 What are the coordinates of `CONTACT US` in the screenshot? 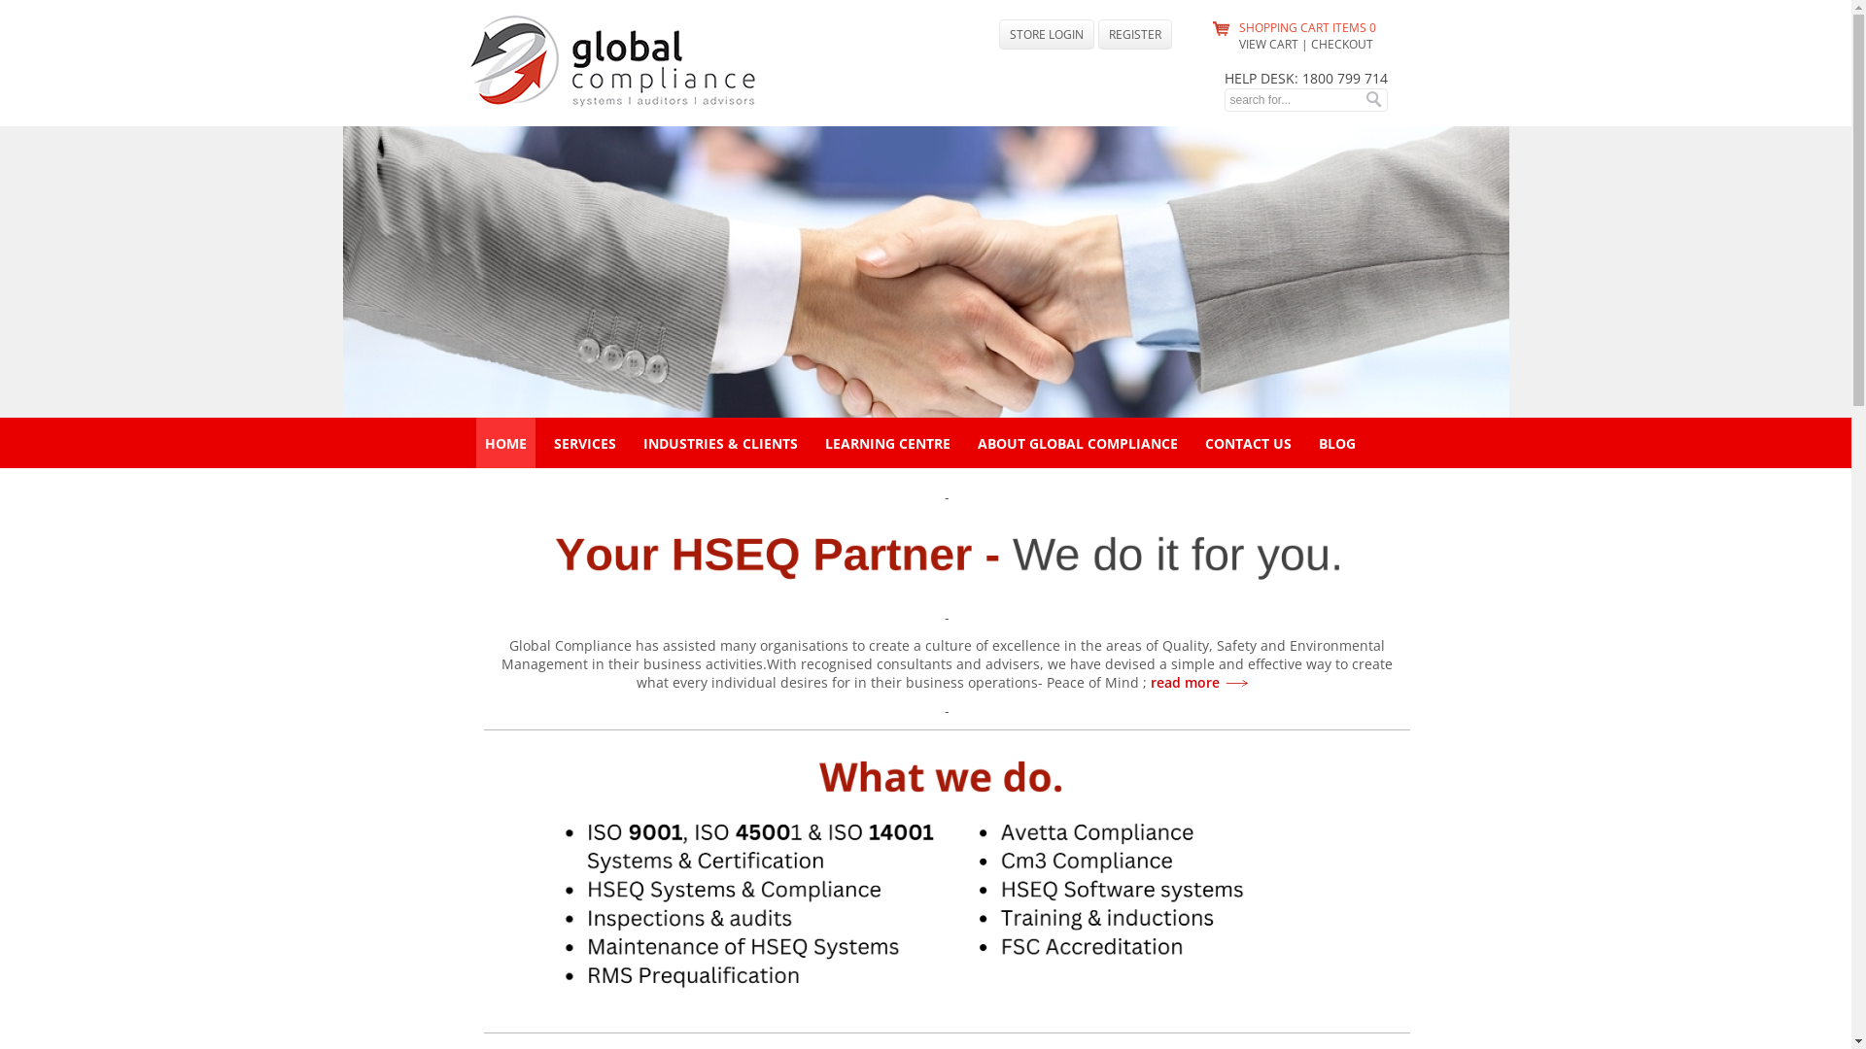 It's located at (1248, 443).